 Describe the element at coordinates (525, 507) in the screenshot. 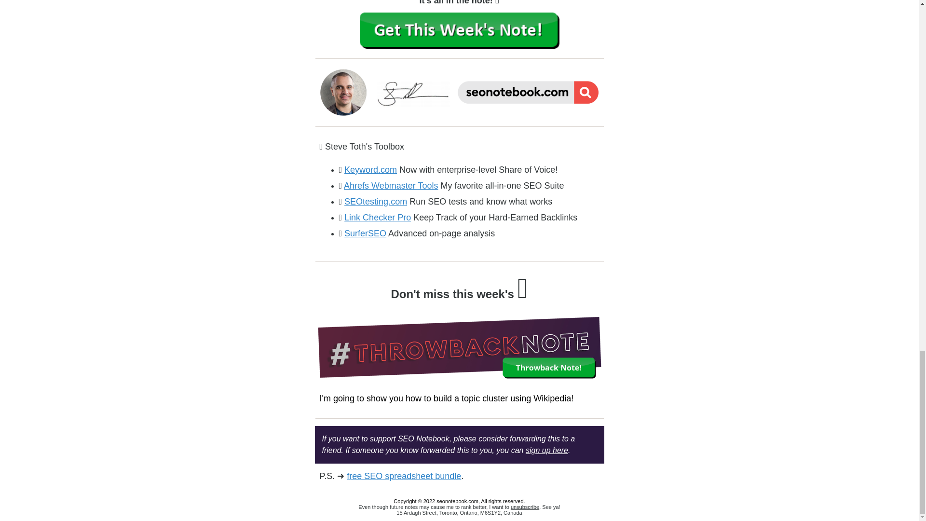

I see `unsubscribe` at that location.